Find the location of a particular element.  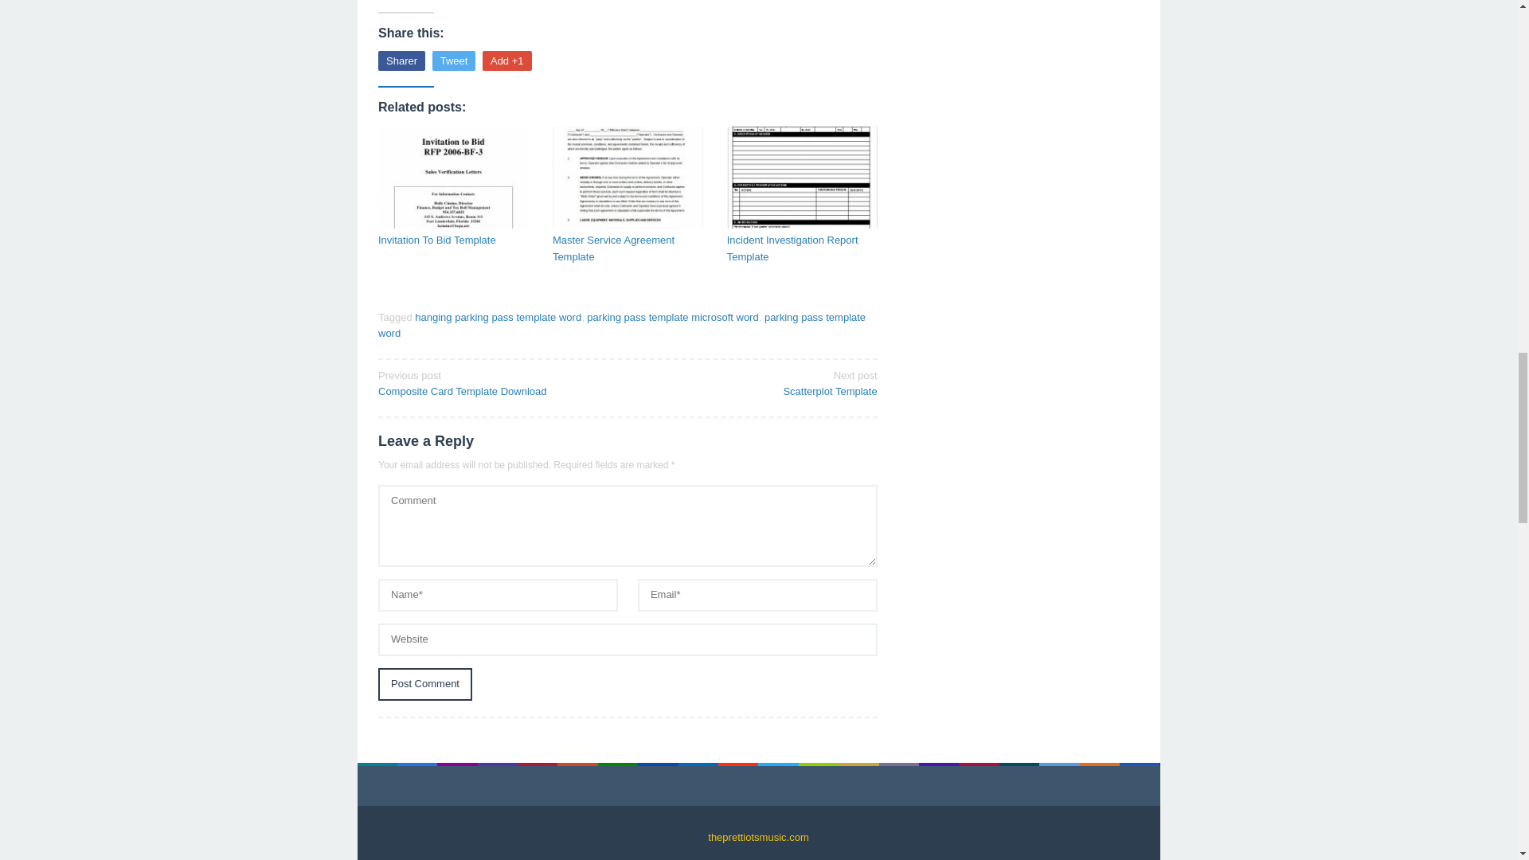

parking pass template microsoft word is located at coordinates (425, 685).